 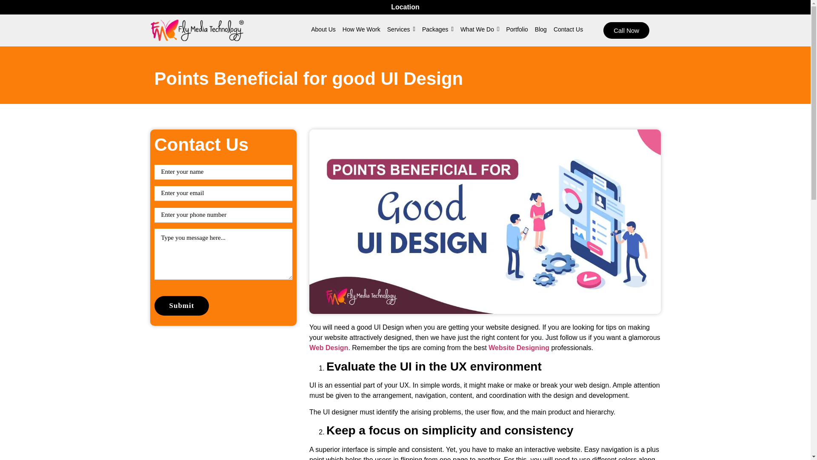 I want to click on Submit, so click(x=181, y=306).